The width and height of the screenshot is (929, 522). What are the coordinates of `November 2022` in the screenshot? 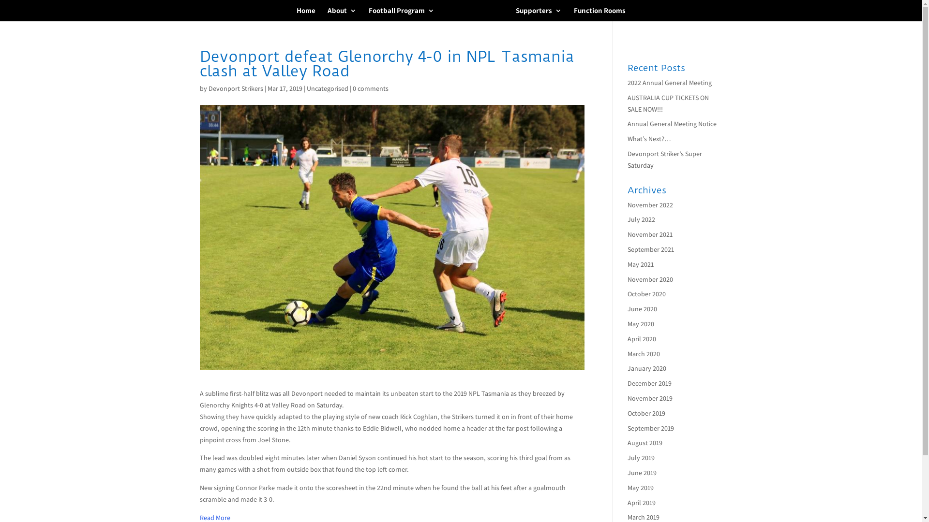 It's located at (650, 205).